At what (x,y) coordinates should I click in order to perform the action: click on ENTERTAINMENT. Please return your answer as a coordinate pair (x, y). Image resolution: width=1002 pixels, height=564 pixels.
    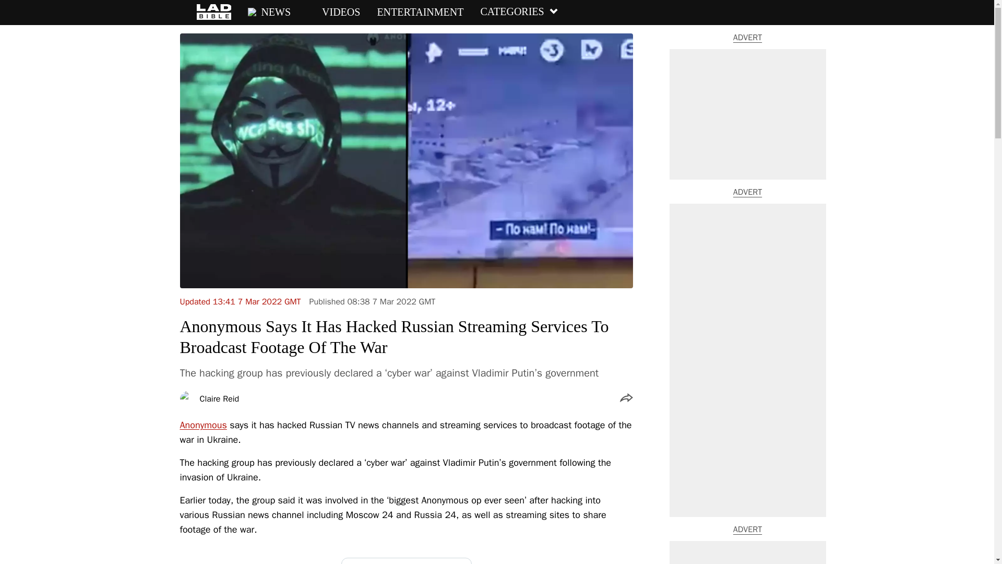
    Looking at the image, I should click on (420, 12).